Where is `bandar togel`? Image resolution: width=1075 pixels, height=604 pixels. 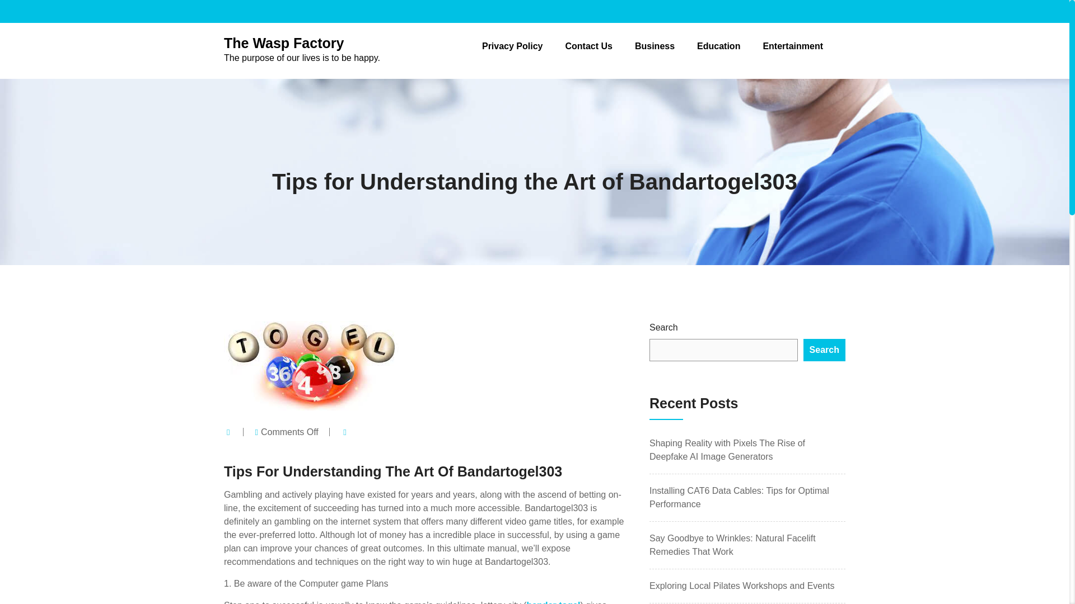
bandar togel is located at coordinates (588, 46).